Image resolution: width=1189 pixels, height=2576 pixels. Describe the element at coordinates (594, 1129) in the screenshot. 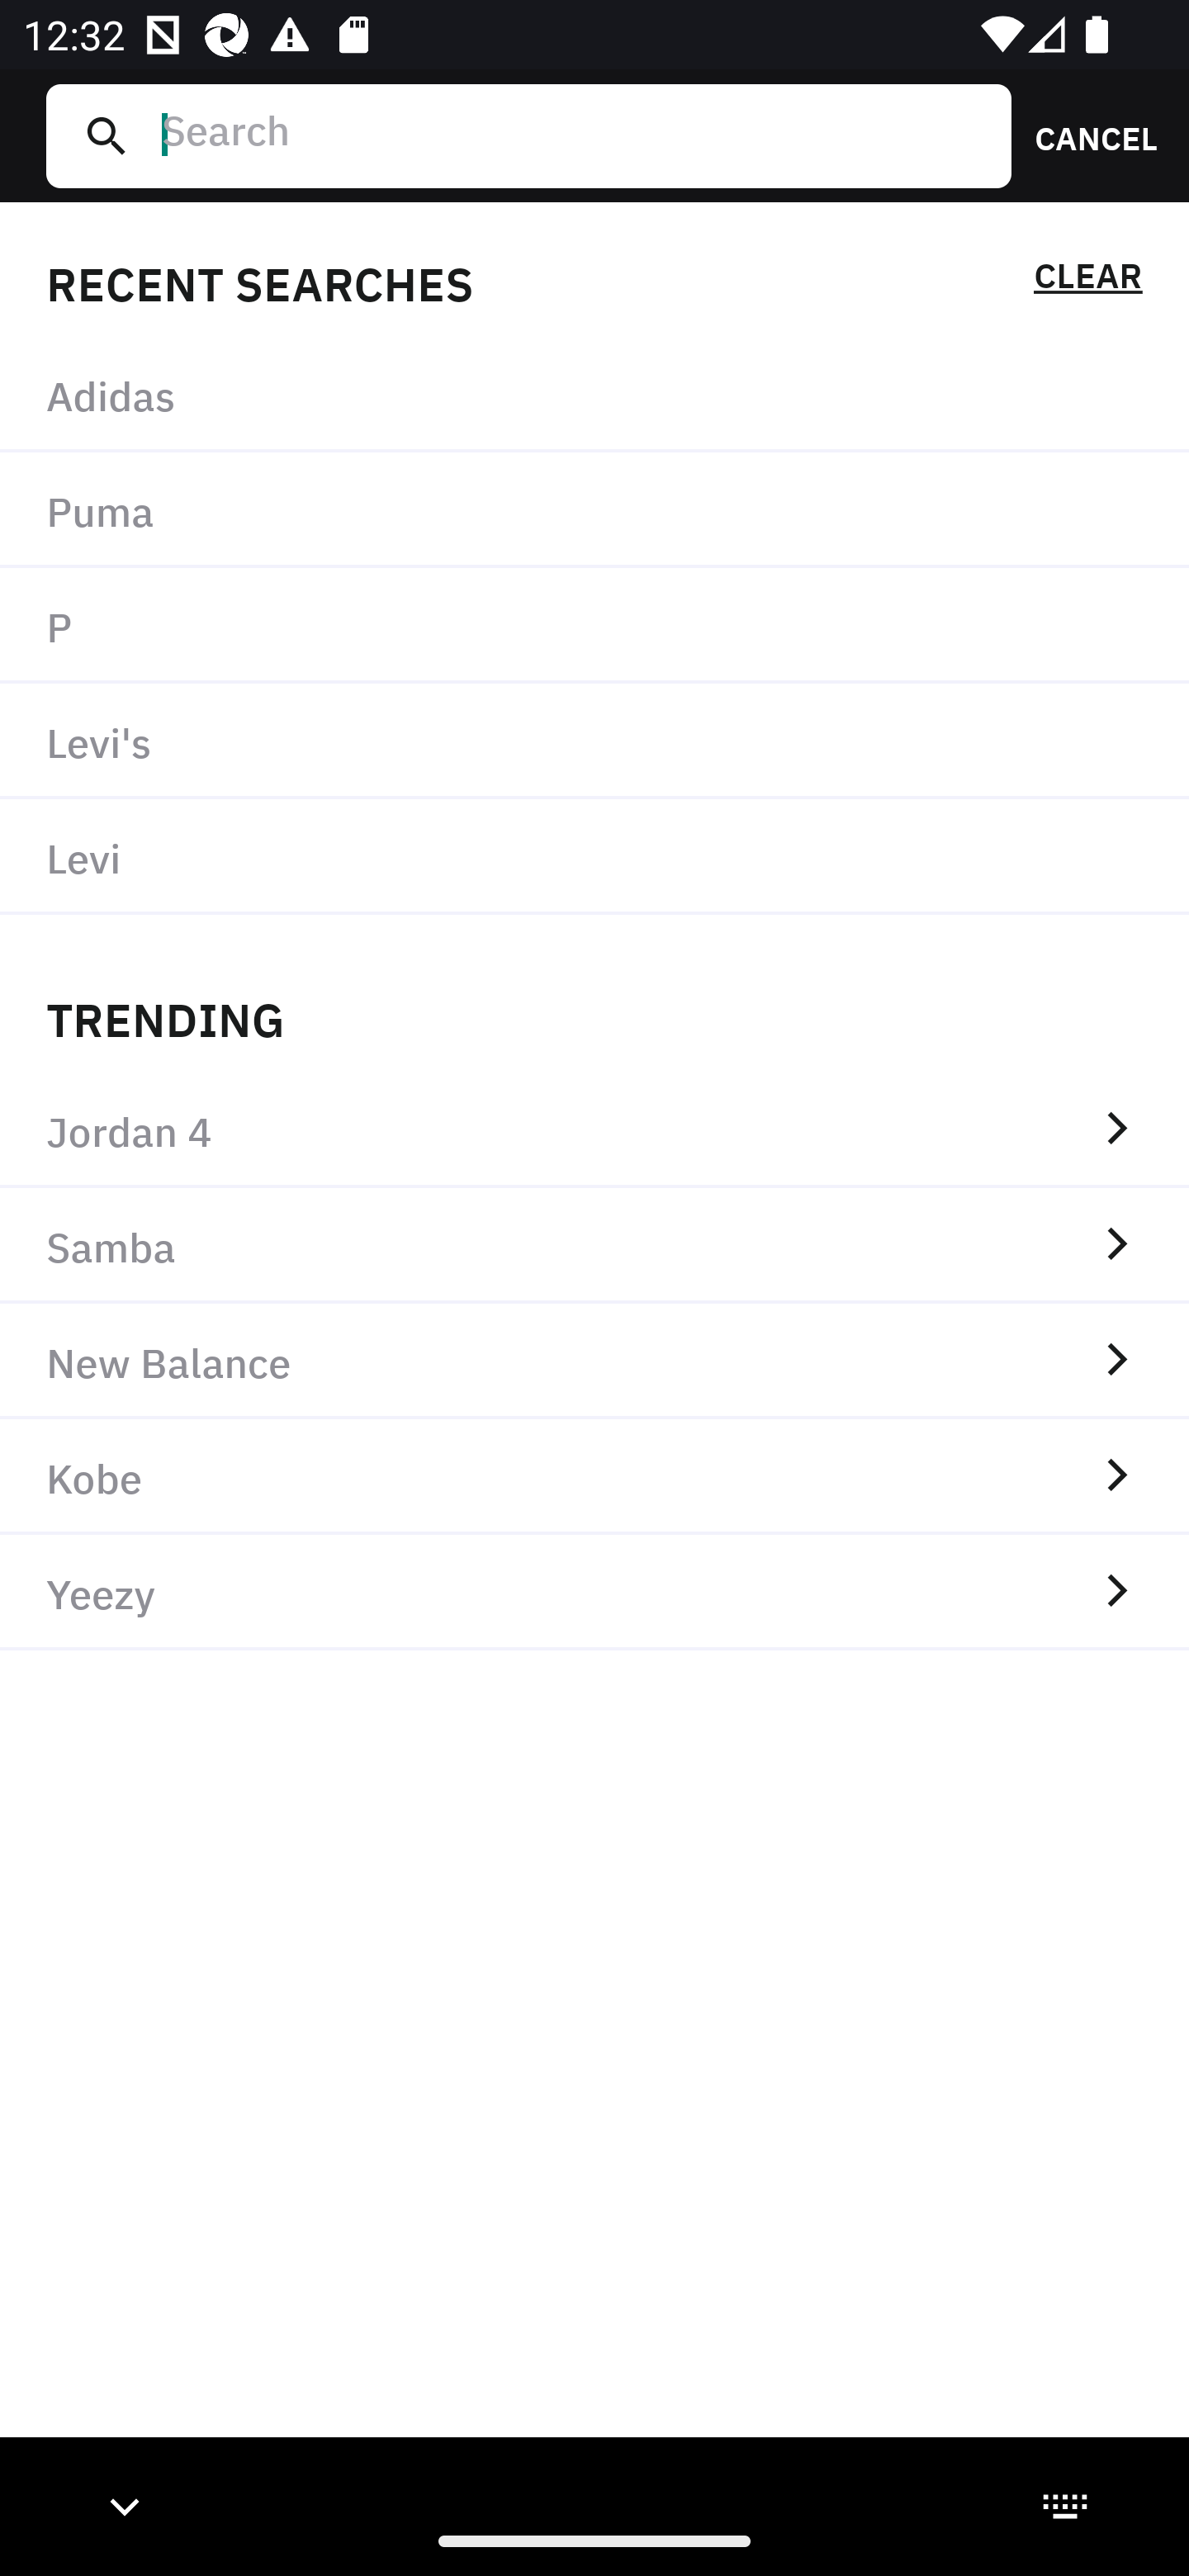

I see `Jordan 4 ` at that location.